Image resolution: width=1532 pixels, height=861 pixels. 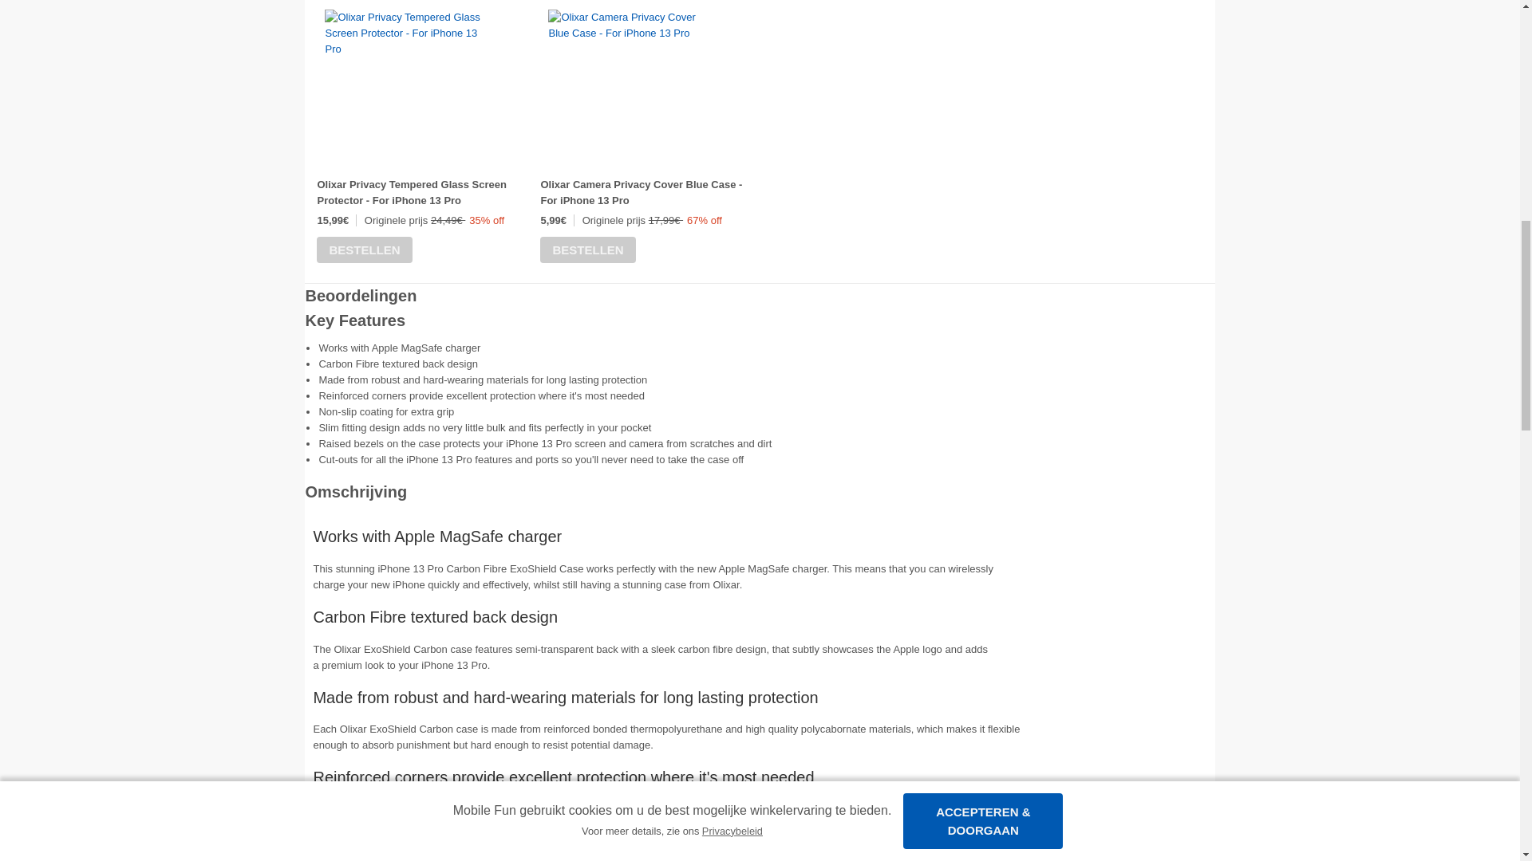 What do you see at coordinates (628, 25) in the screenshot?
I see `Olixar Camera Privacy Cover Blue Case - For iPhone 13 Pro` at bounding box center [628, 25].